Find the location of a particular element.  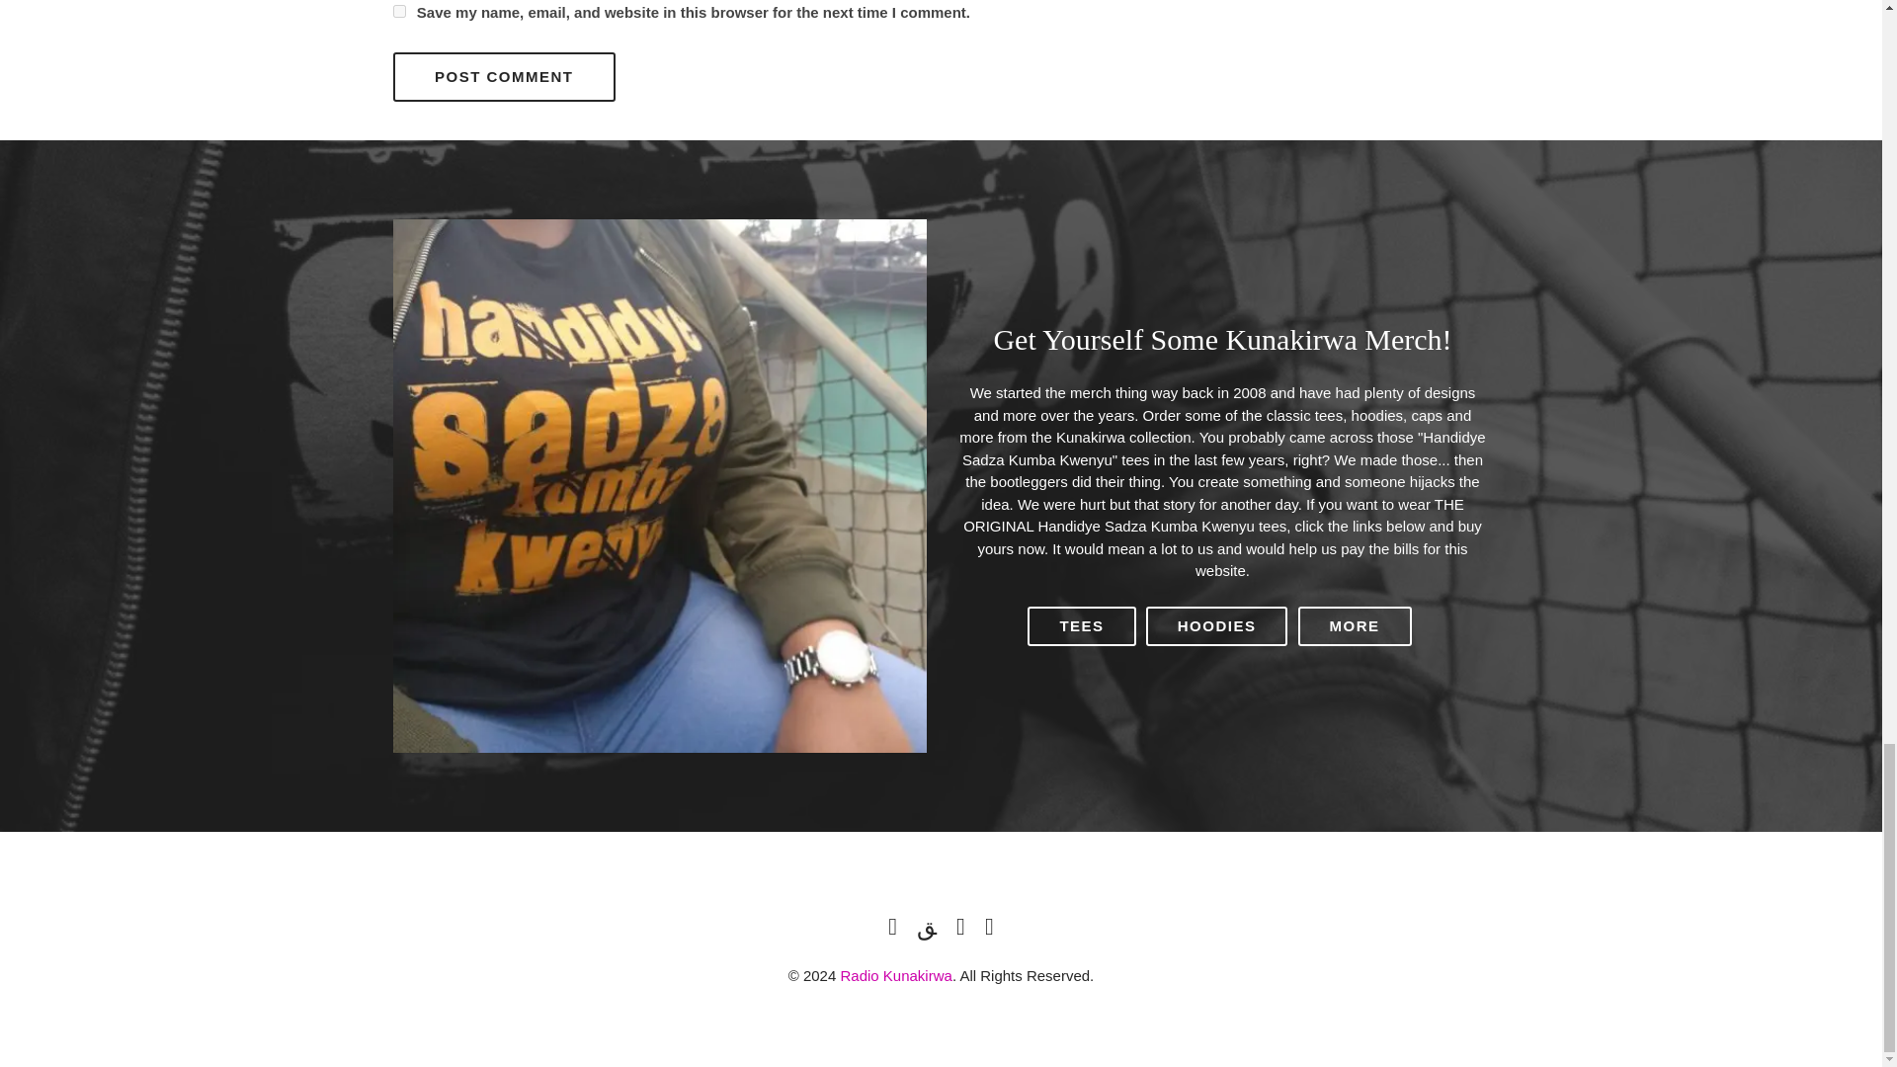

Facebook Profile is located at coordinates (960, 927).